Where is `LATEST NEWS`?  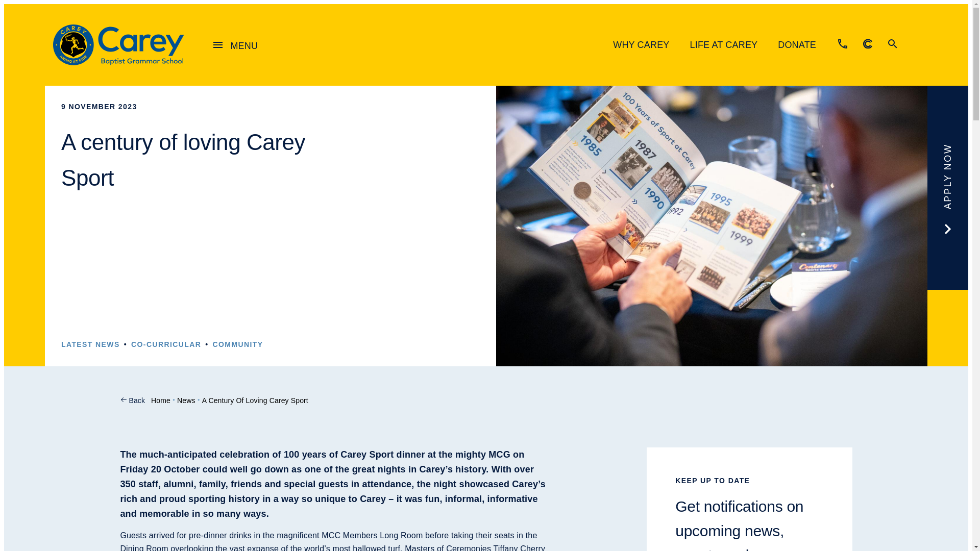 LATEST NEWS is located at coordinates (90, 345).